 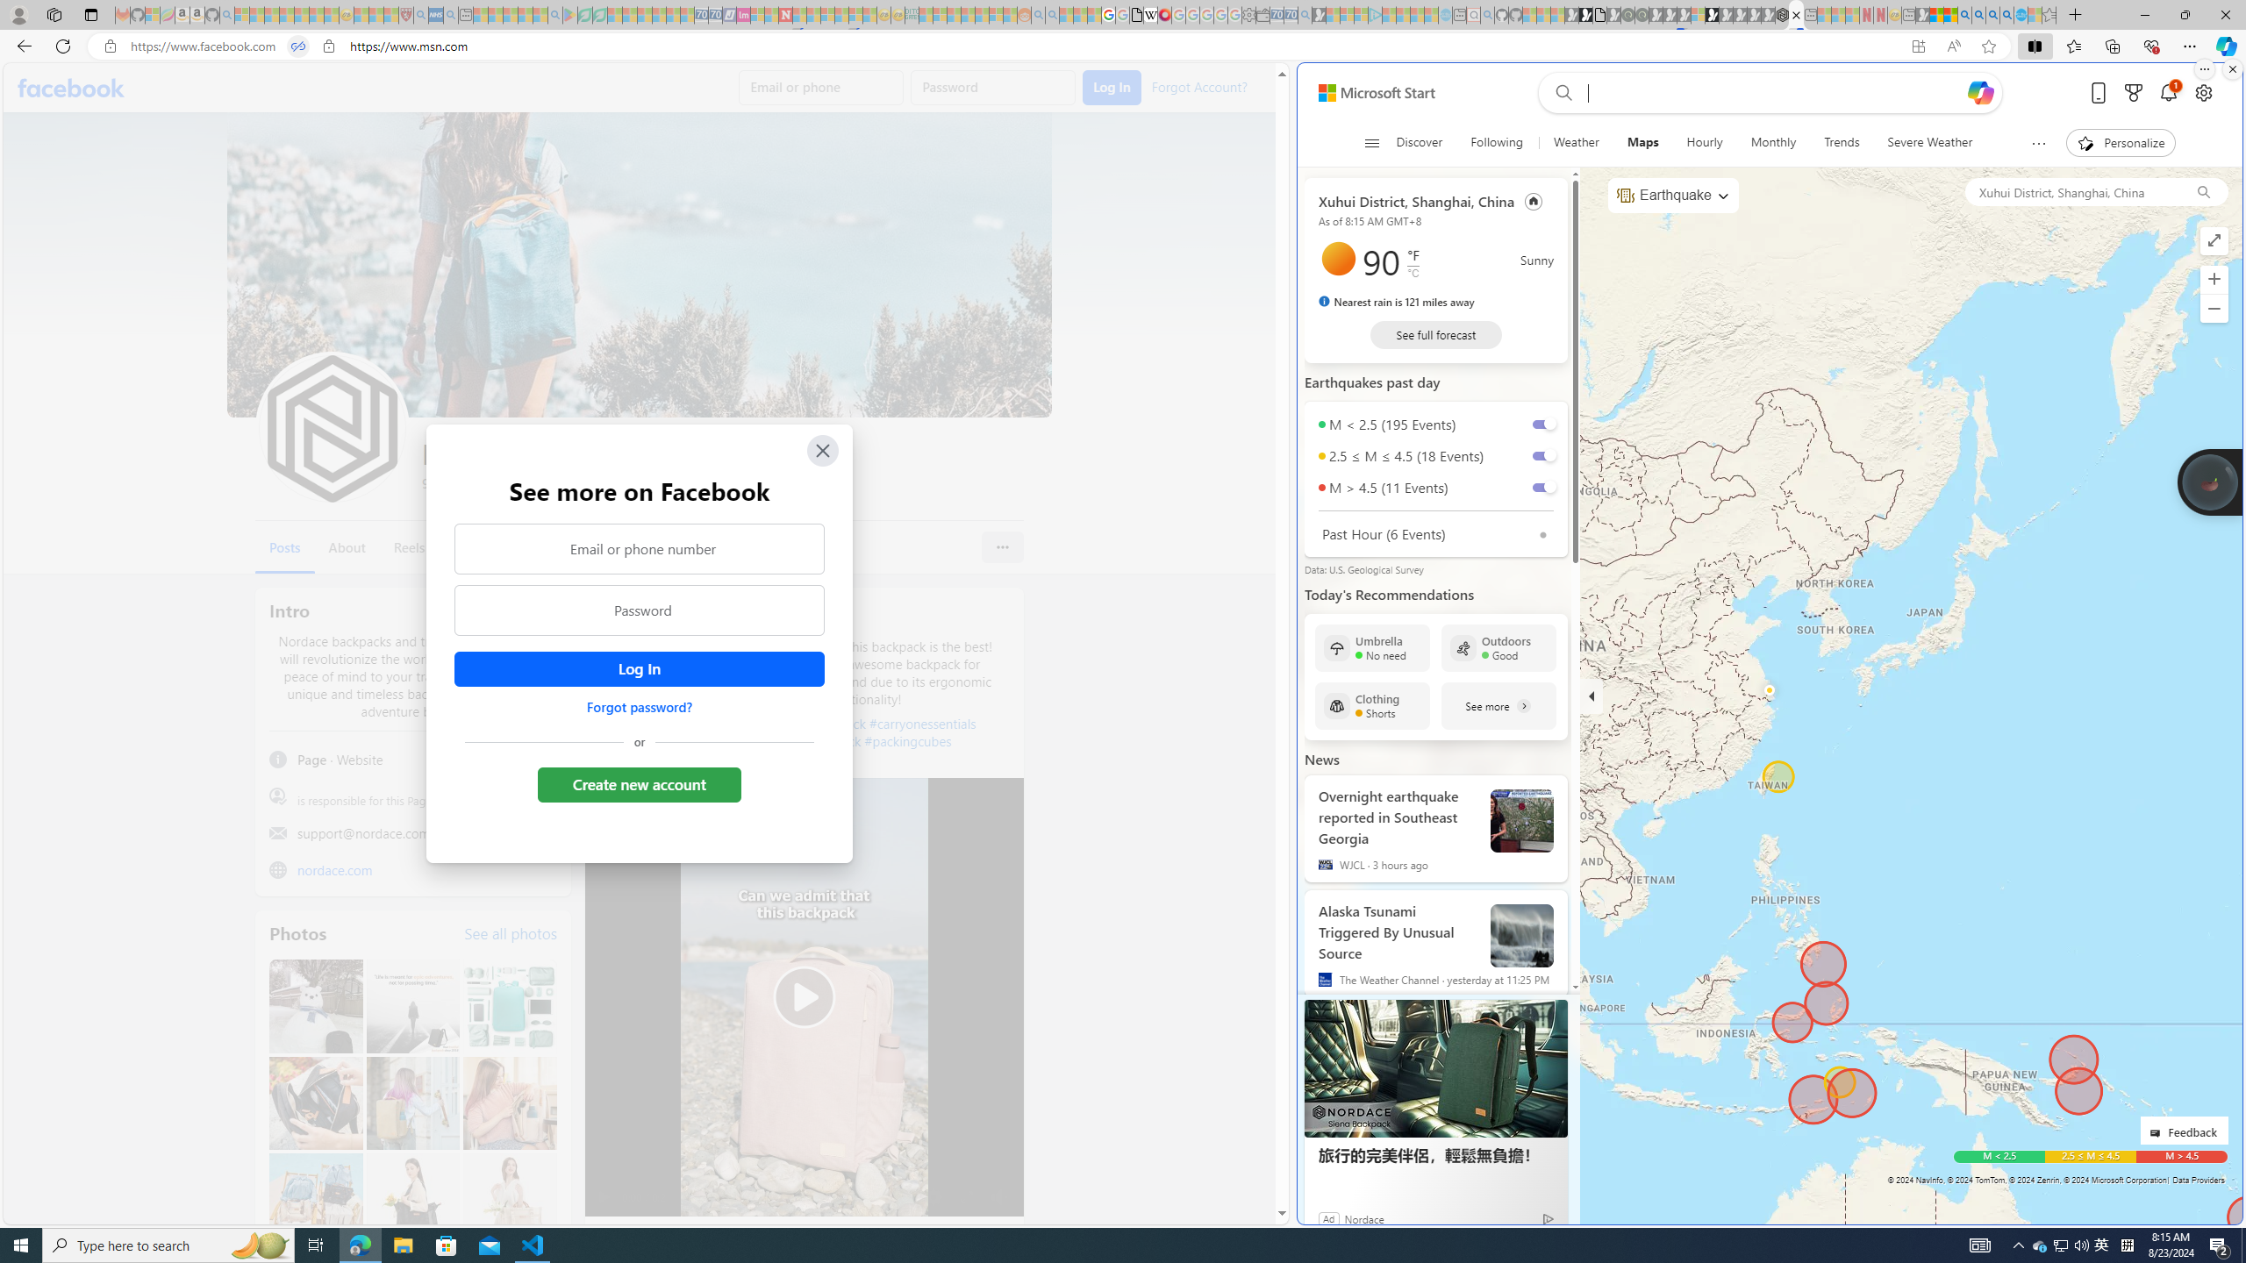 I want to click on Terms of Use Agreement - Sleeping, so click(x=584, y=15).